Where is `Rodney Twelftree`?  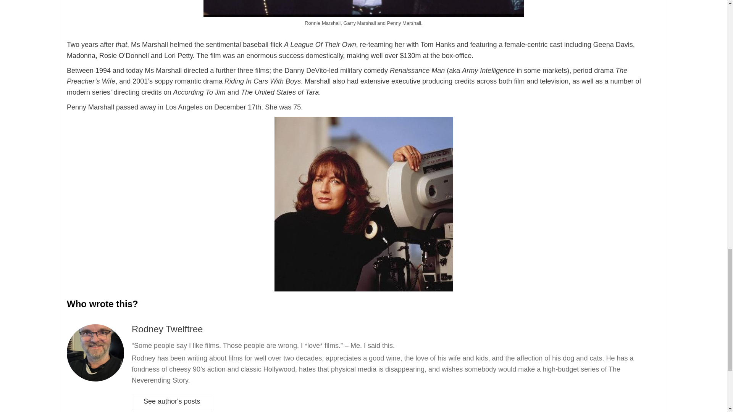 Rodney Twelftree is located at coordinates (167, 329).